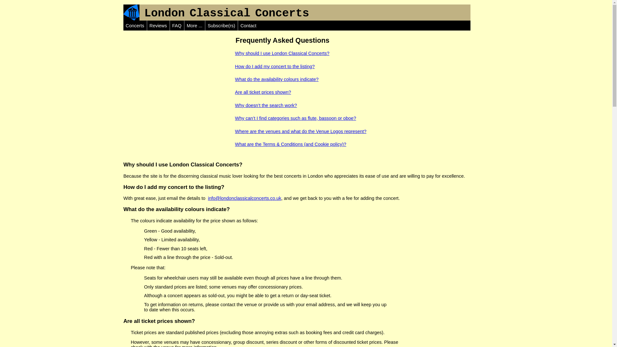  I want to click on What do the availability colours indicate?, so click(276, 79).